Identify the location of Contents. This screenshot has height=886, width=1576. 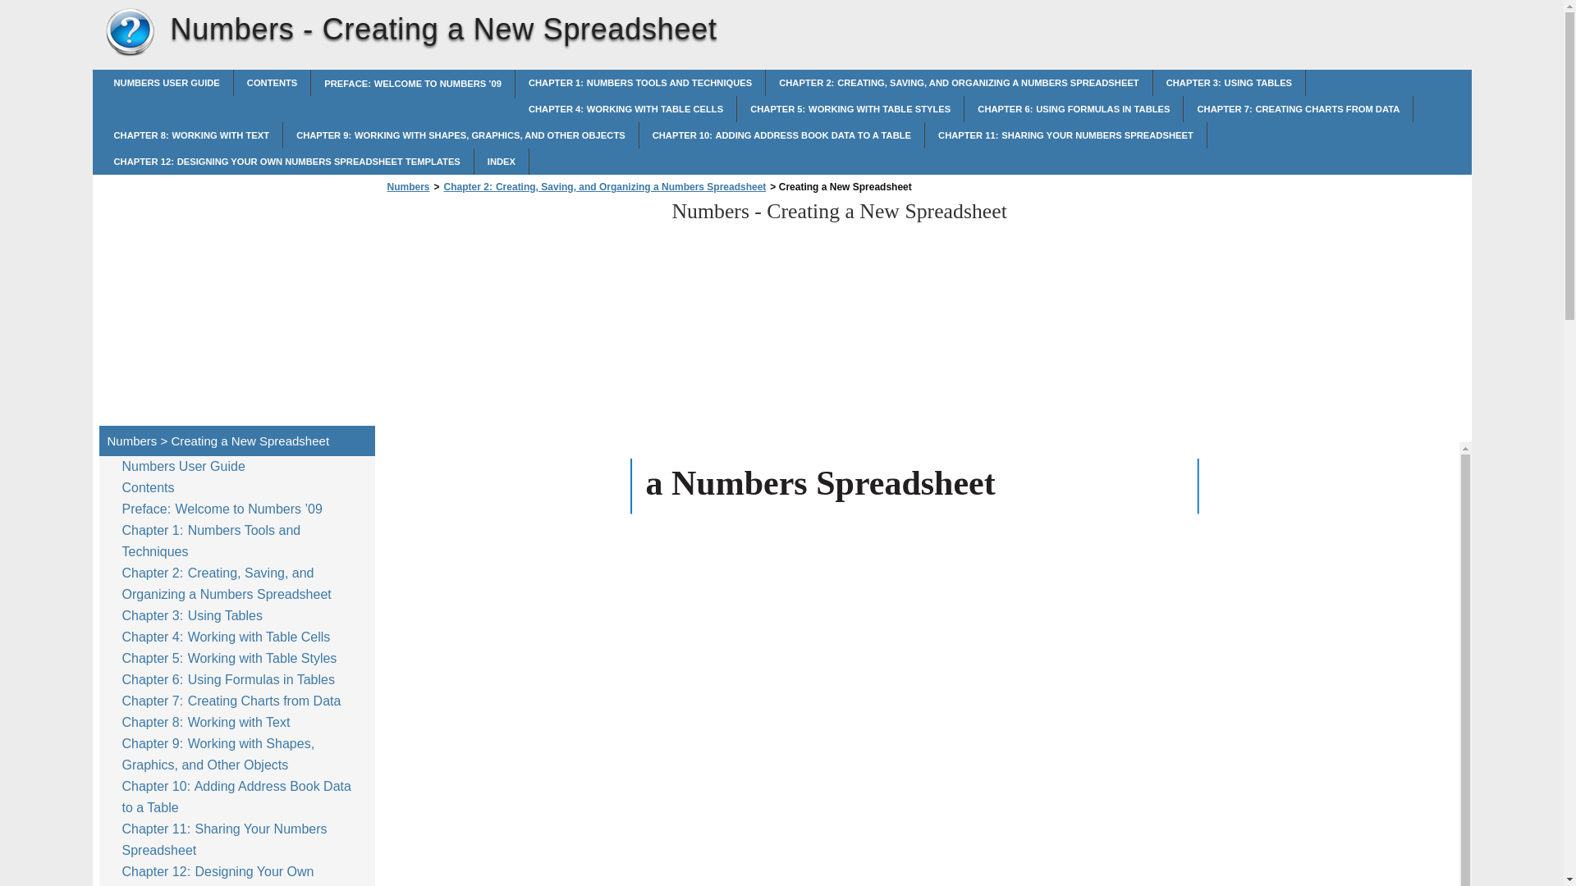
(151, 488).